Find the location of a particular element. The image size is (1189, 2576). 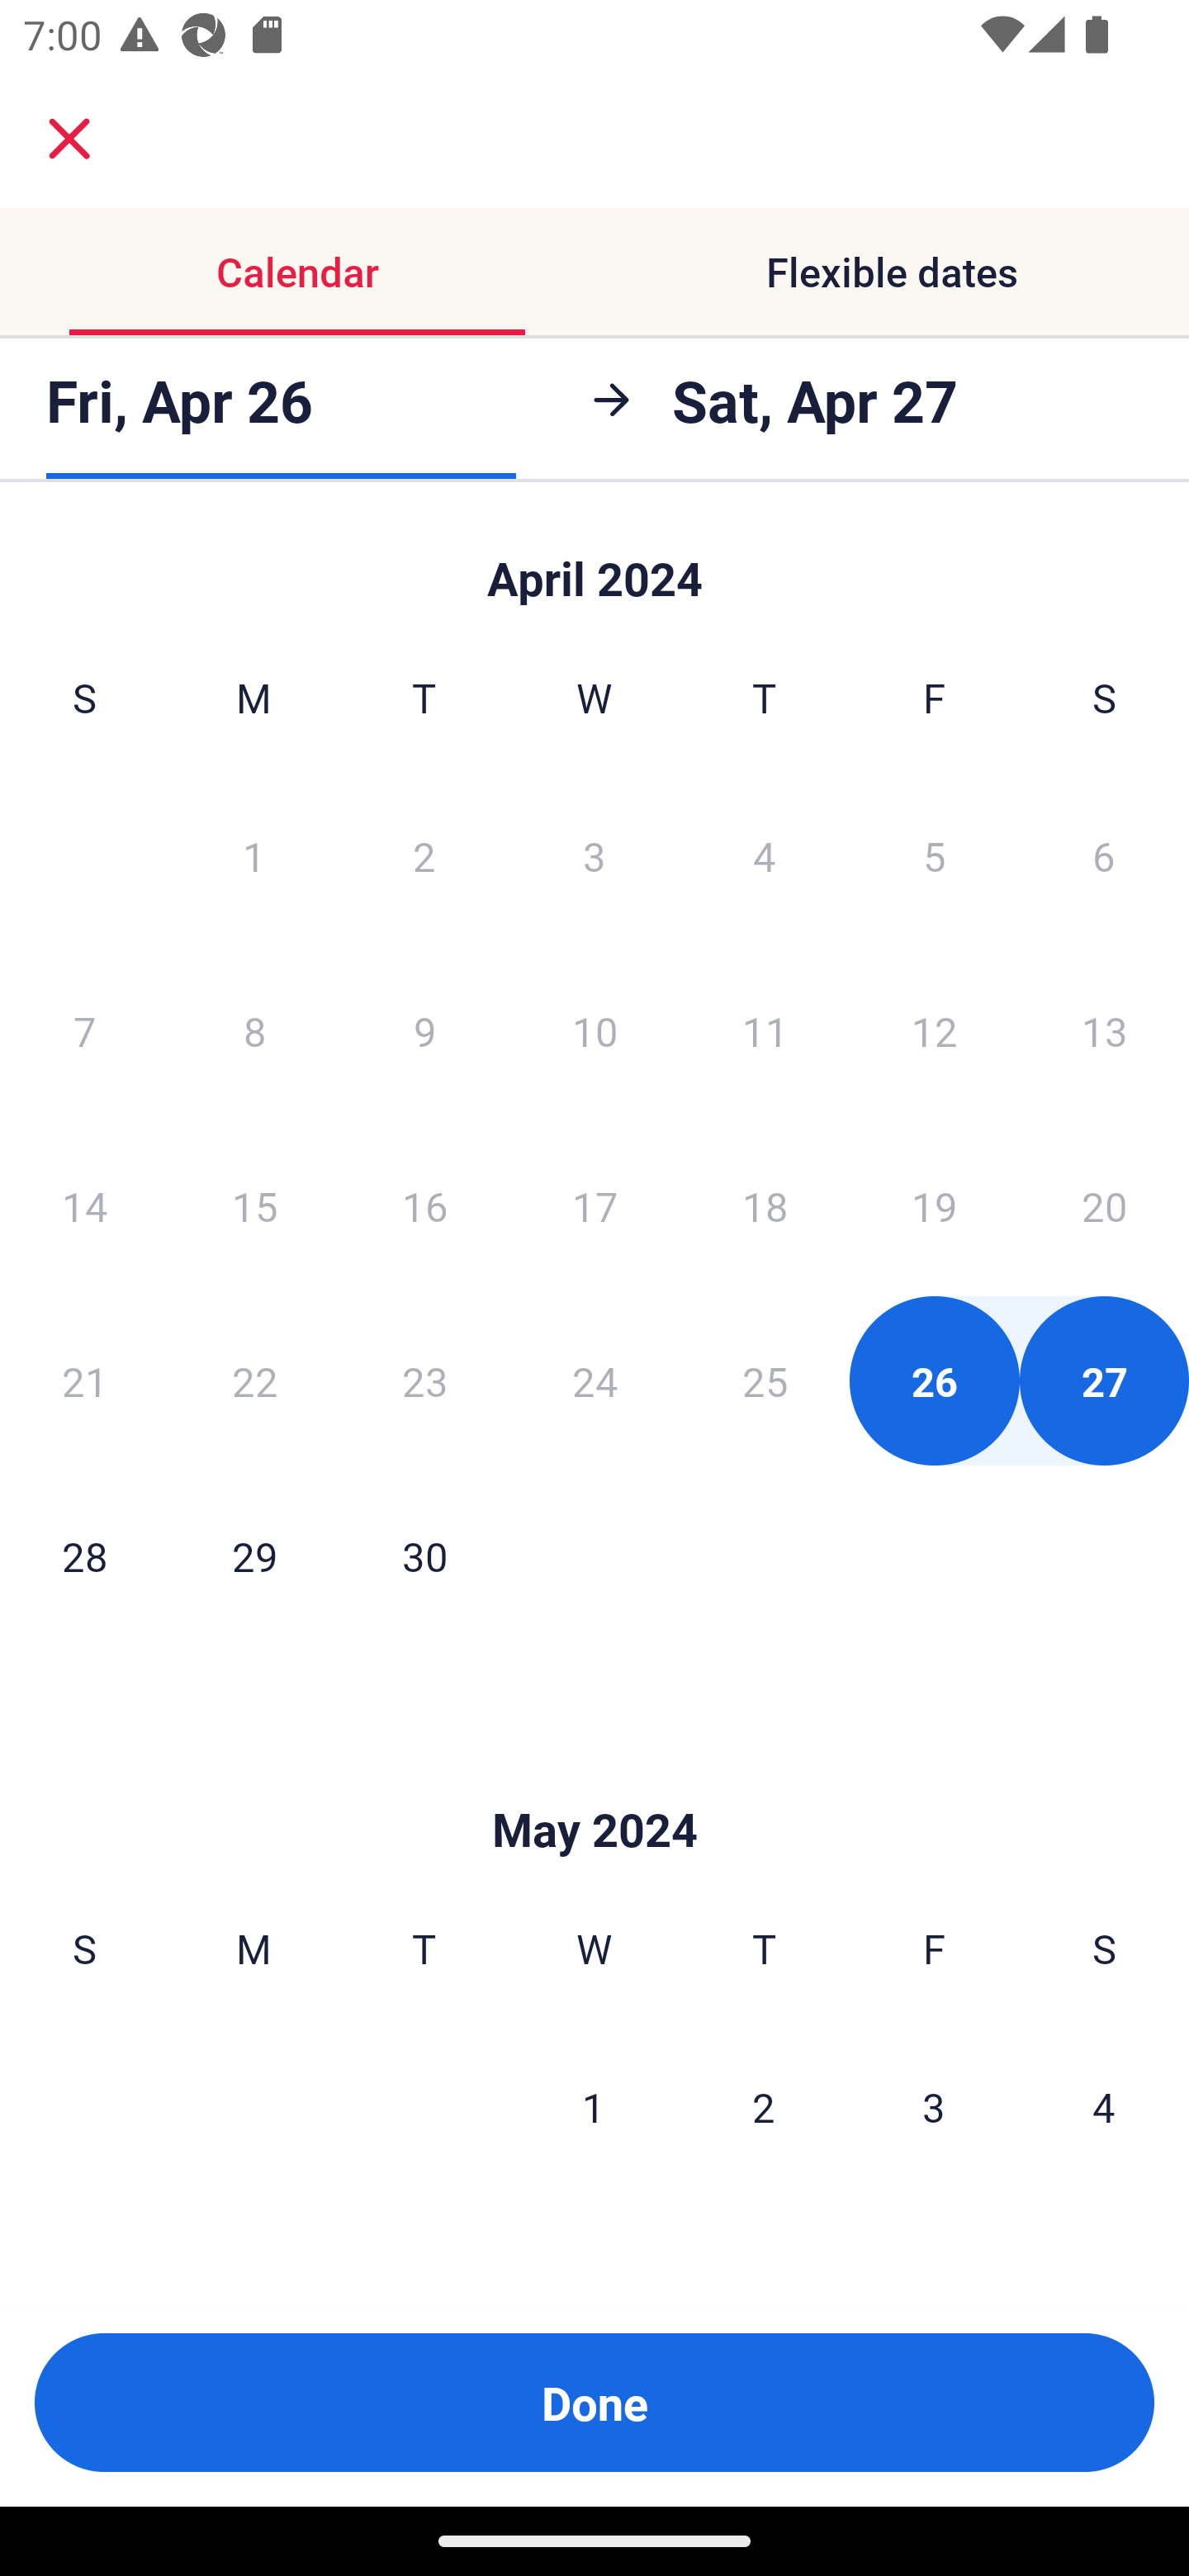

3 Friday, May 3, 2024 is located at coordinates (934, 2107).